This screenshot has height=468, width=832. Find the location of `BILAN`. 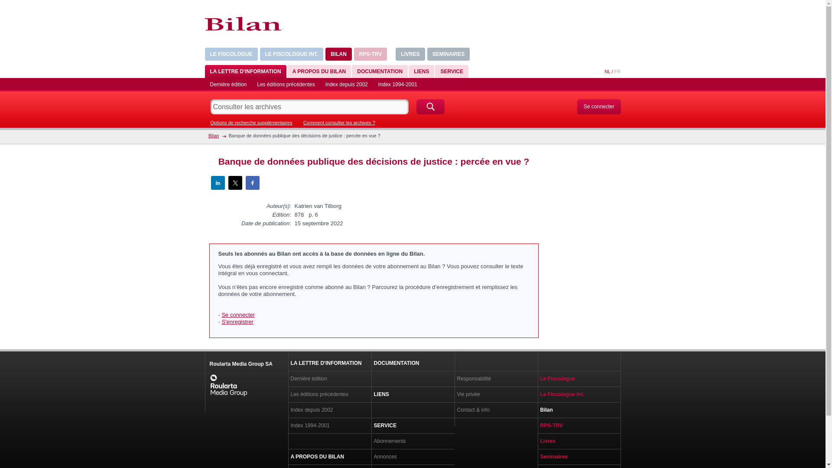

BILAN is located at coordinates (339, 54).